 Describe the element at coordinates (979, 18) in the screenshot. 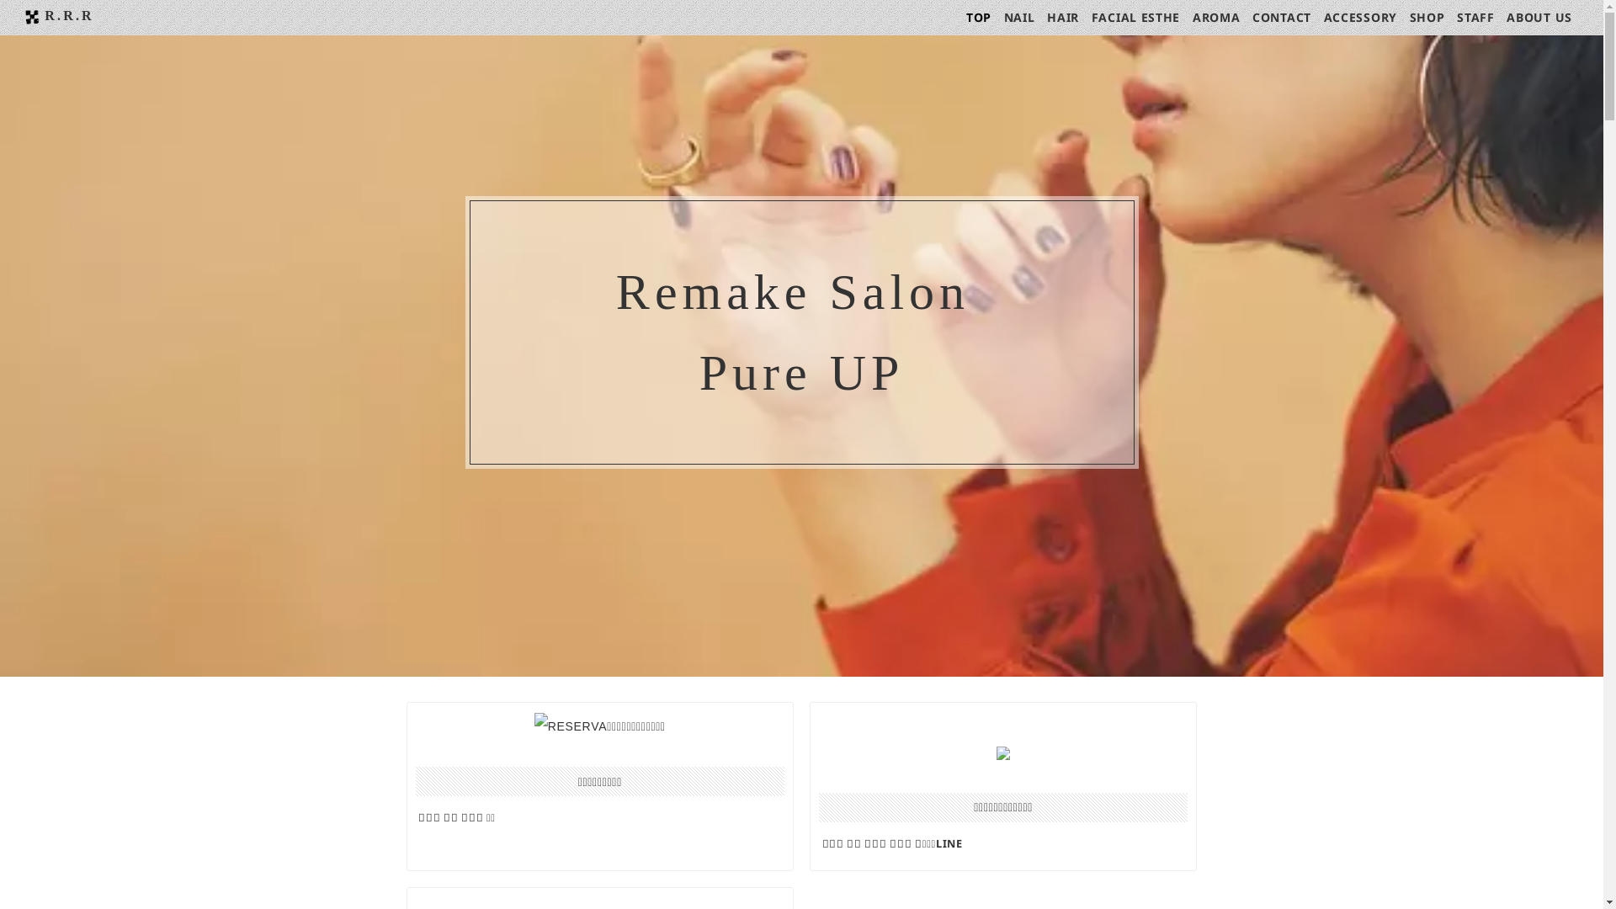

I see `TOP` at that location.